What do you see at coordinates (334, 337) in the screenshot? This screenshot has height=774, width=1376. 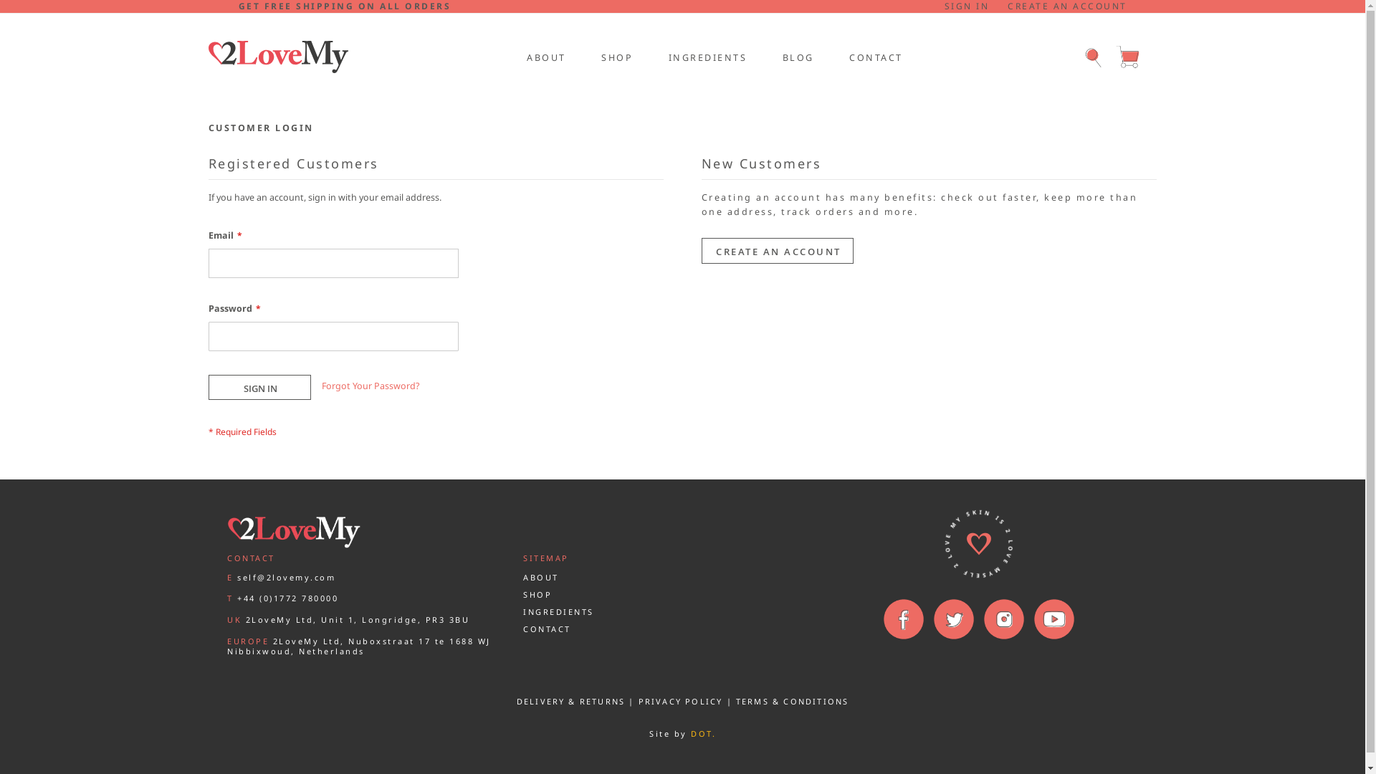 I see `Password` at bounding box center [334, 337].